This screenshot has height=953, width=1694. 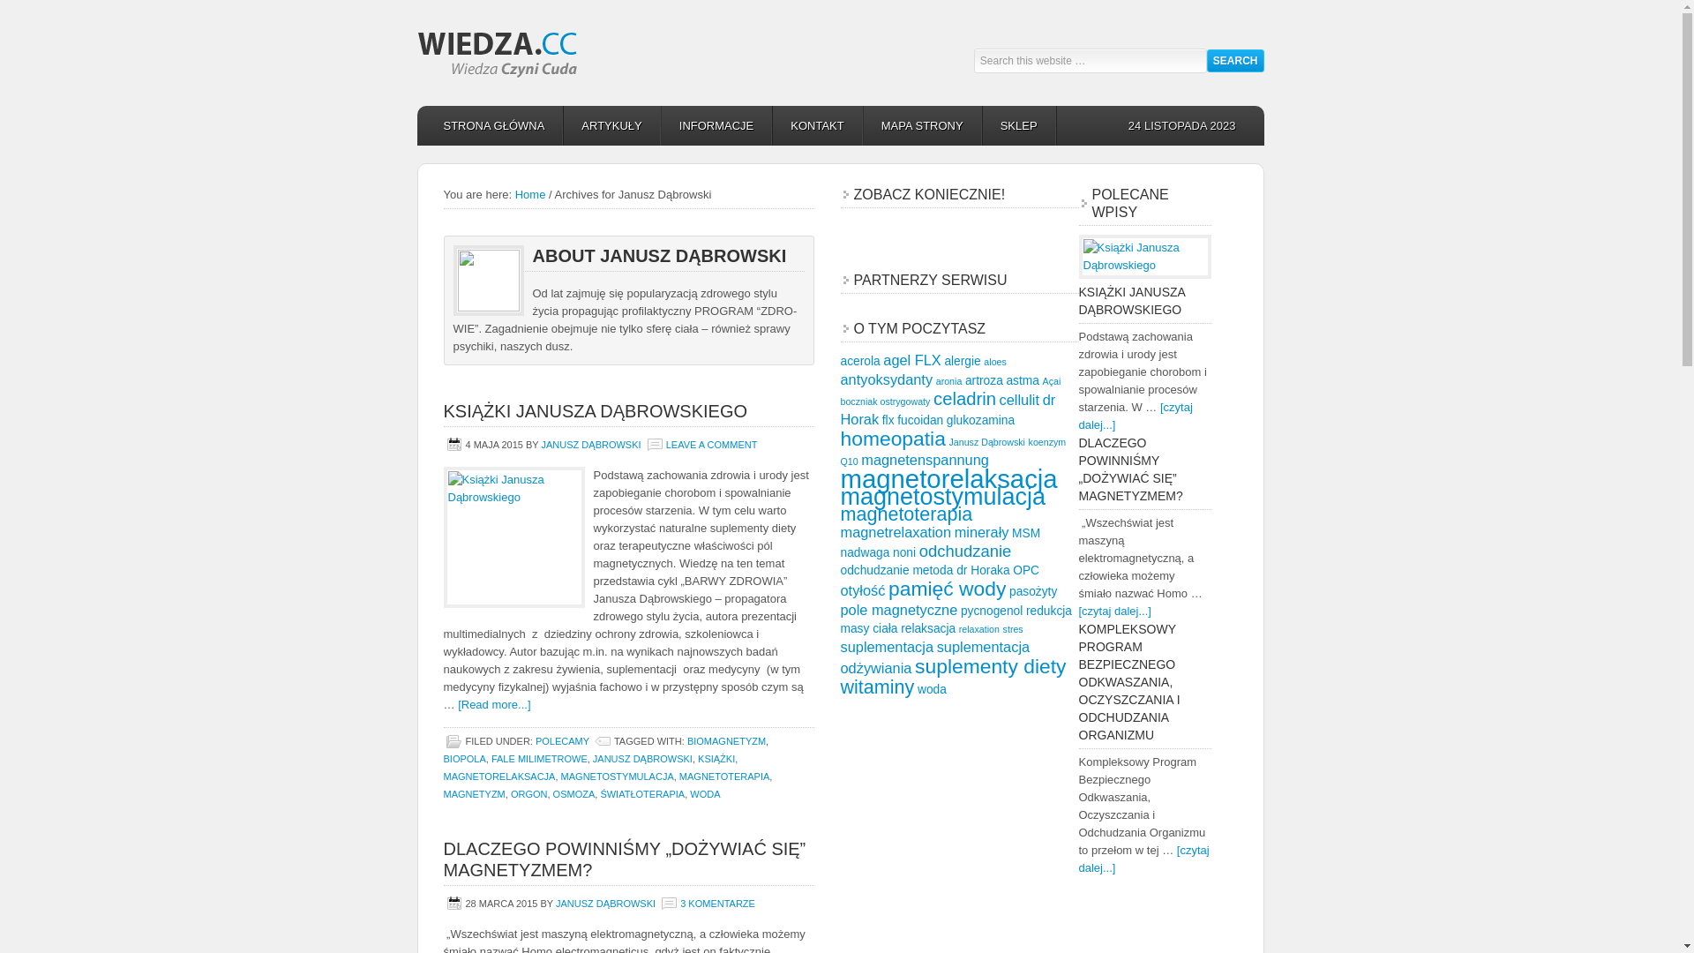 What do you see at coordinates (920, 420) in the screenshot?
I see `fucoidan` at bounding box center [920, 420].